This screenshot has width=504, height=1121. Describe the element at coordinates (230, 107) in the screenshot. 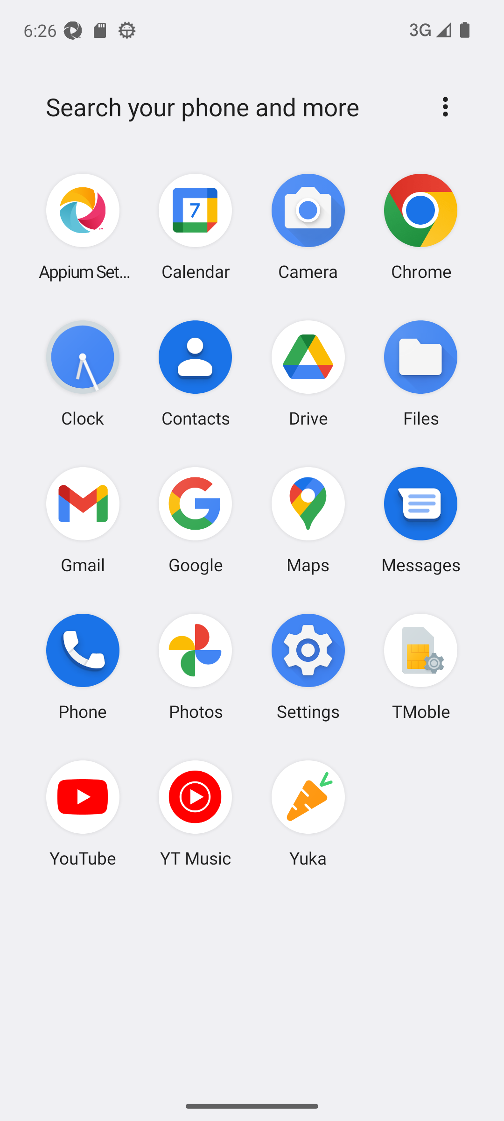

I see `Search your phone and more` at that location.